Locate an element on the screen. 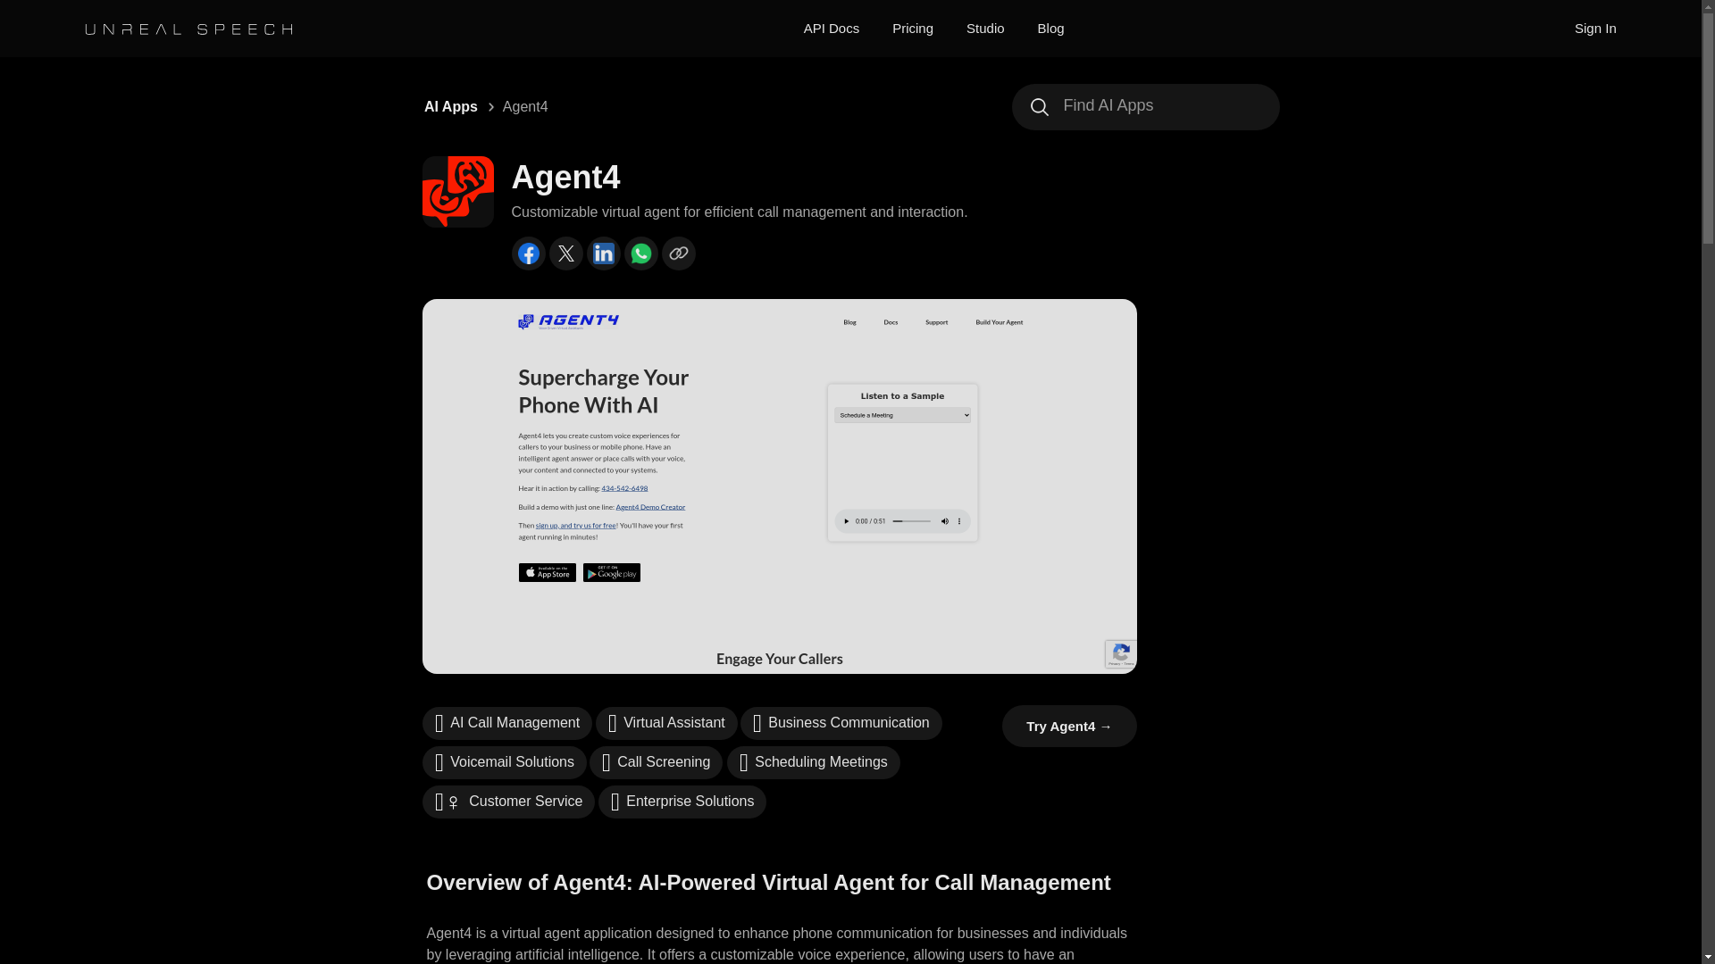 This screenshot has height=964, width=1715. Share on LinkedIn is located at coordinates (602, 253).